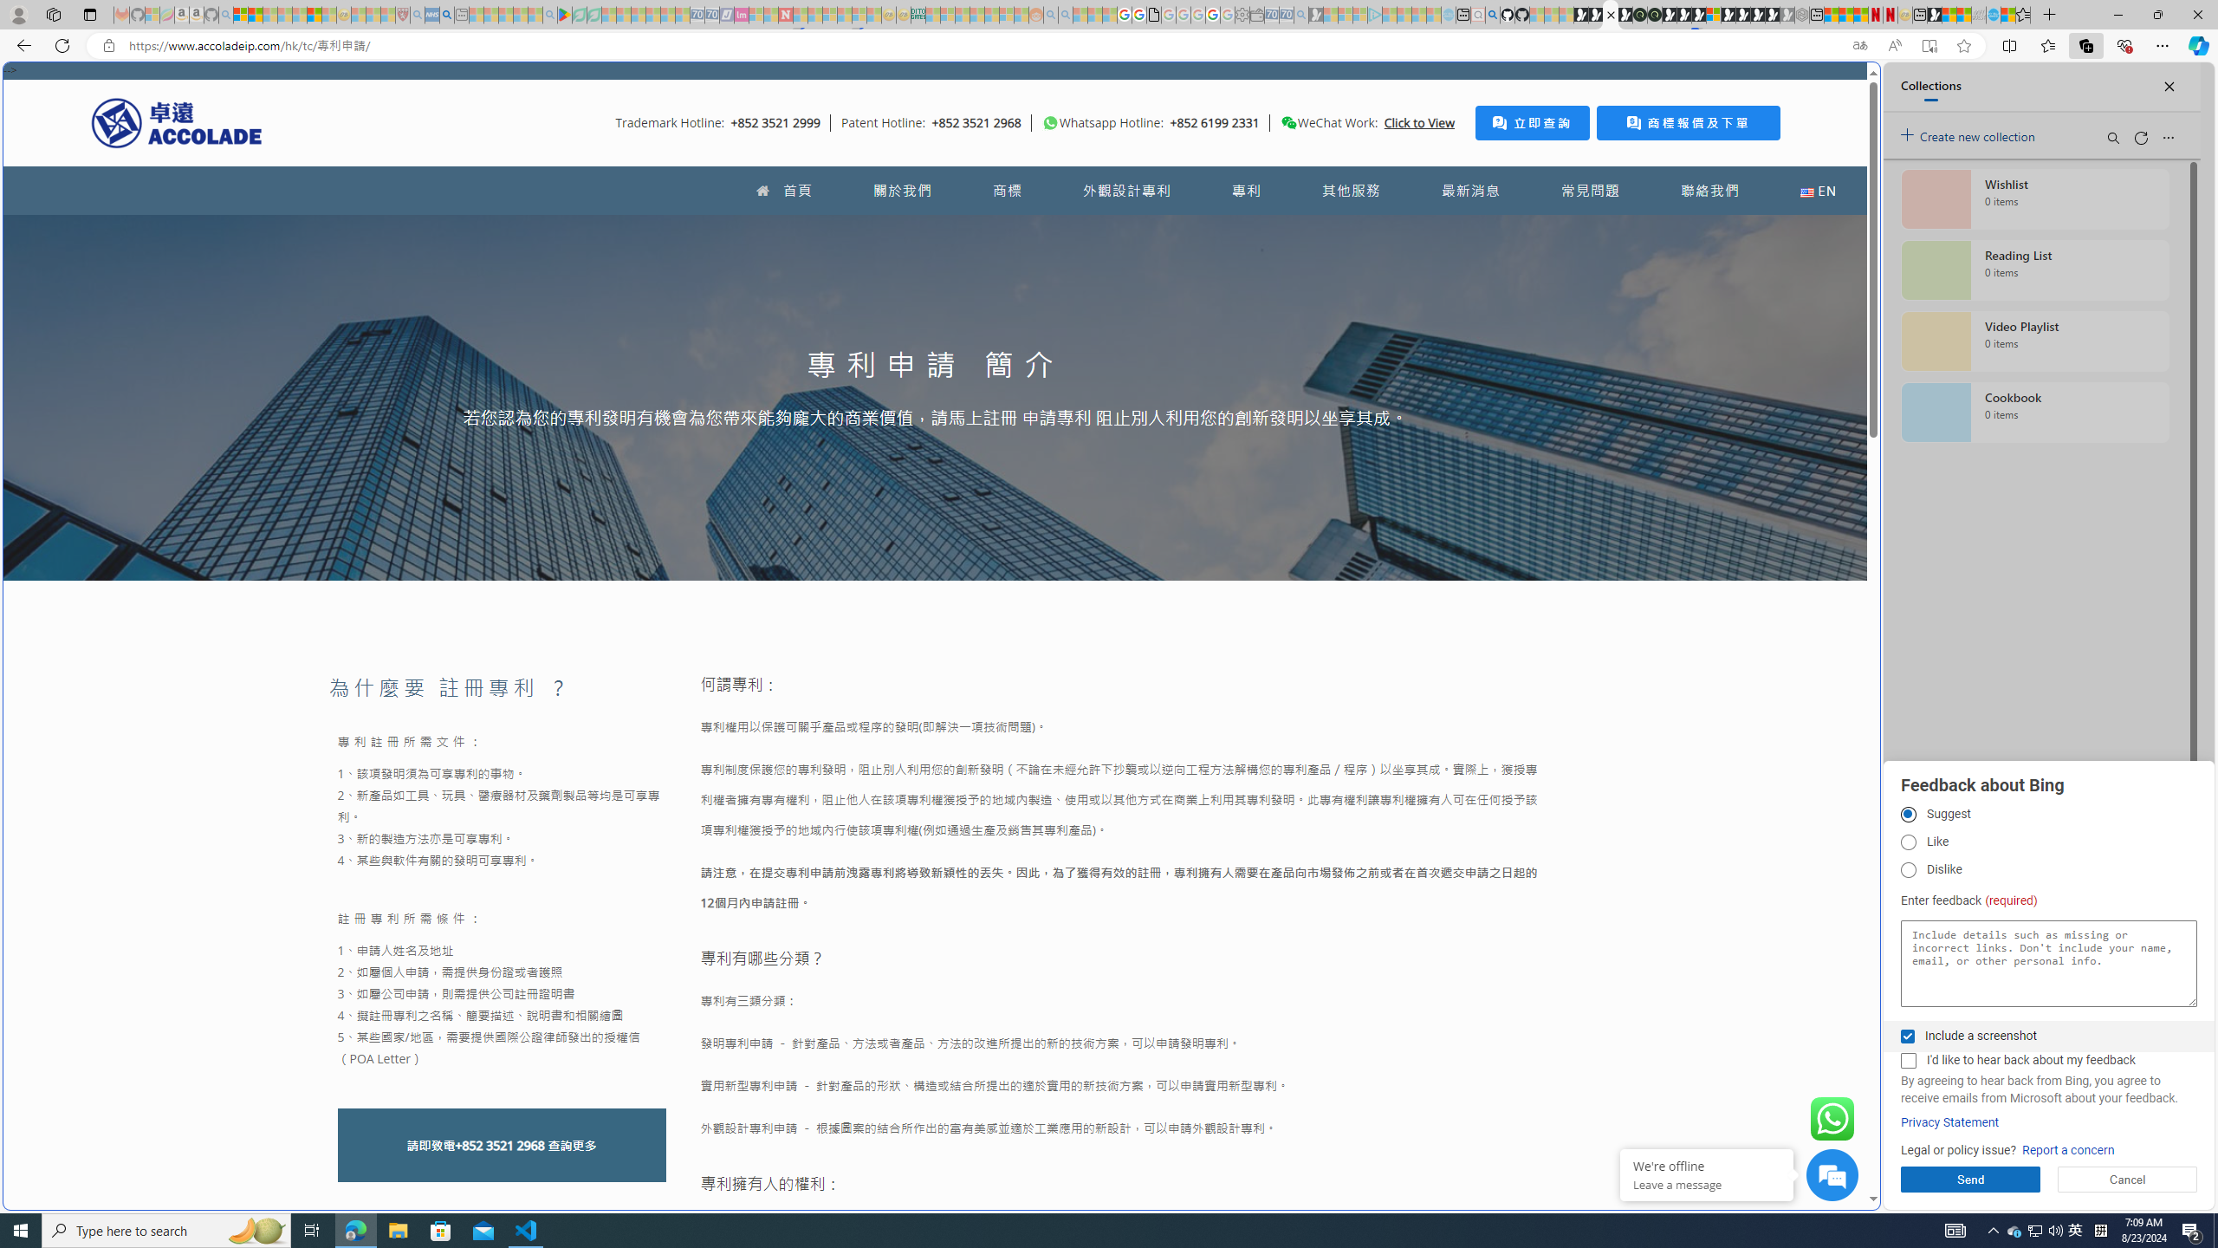 The height and width of the screenshot is (1248, 2218). Describe the element at coordinates (1907, 1037) in the screenshot. I see `Include a screenshot` at that location.